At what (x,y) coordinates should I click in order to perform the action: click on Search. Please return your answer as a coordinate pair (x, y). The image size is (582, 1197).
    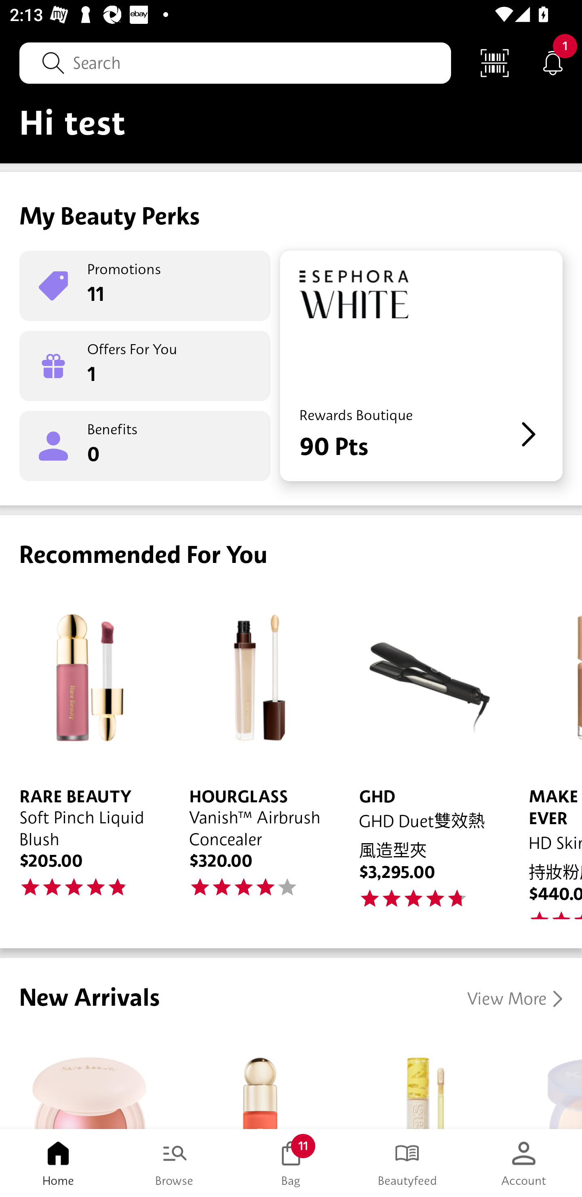
    Looking at the image, I should click on (235, 63).